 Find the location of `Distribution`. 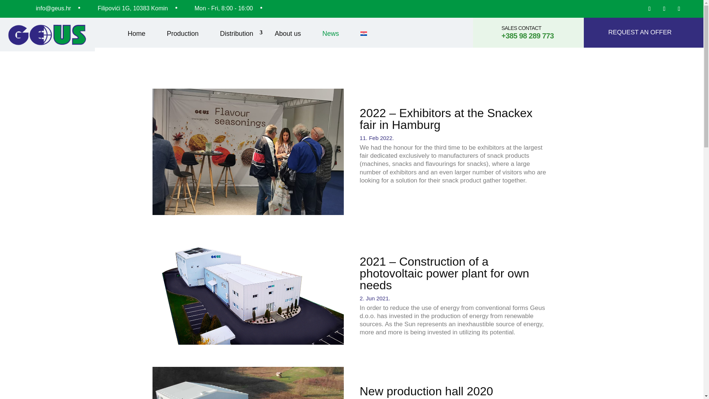

Distribution is located at coordinates (236, 34).